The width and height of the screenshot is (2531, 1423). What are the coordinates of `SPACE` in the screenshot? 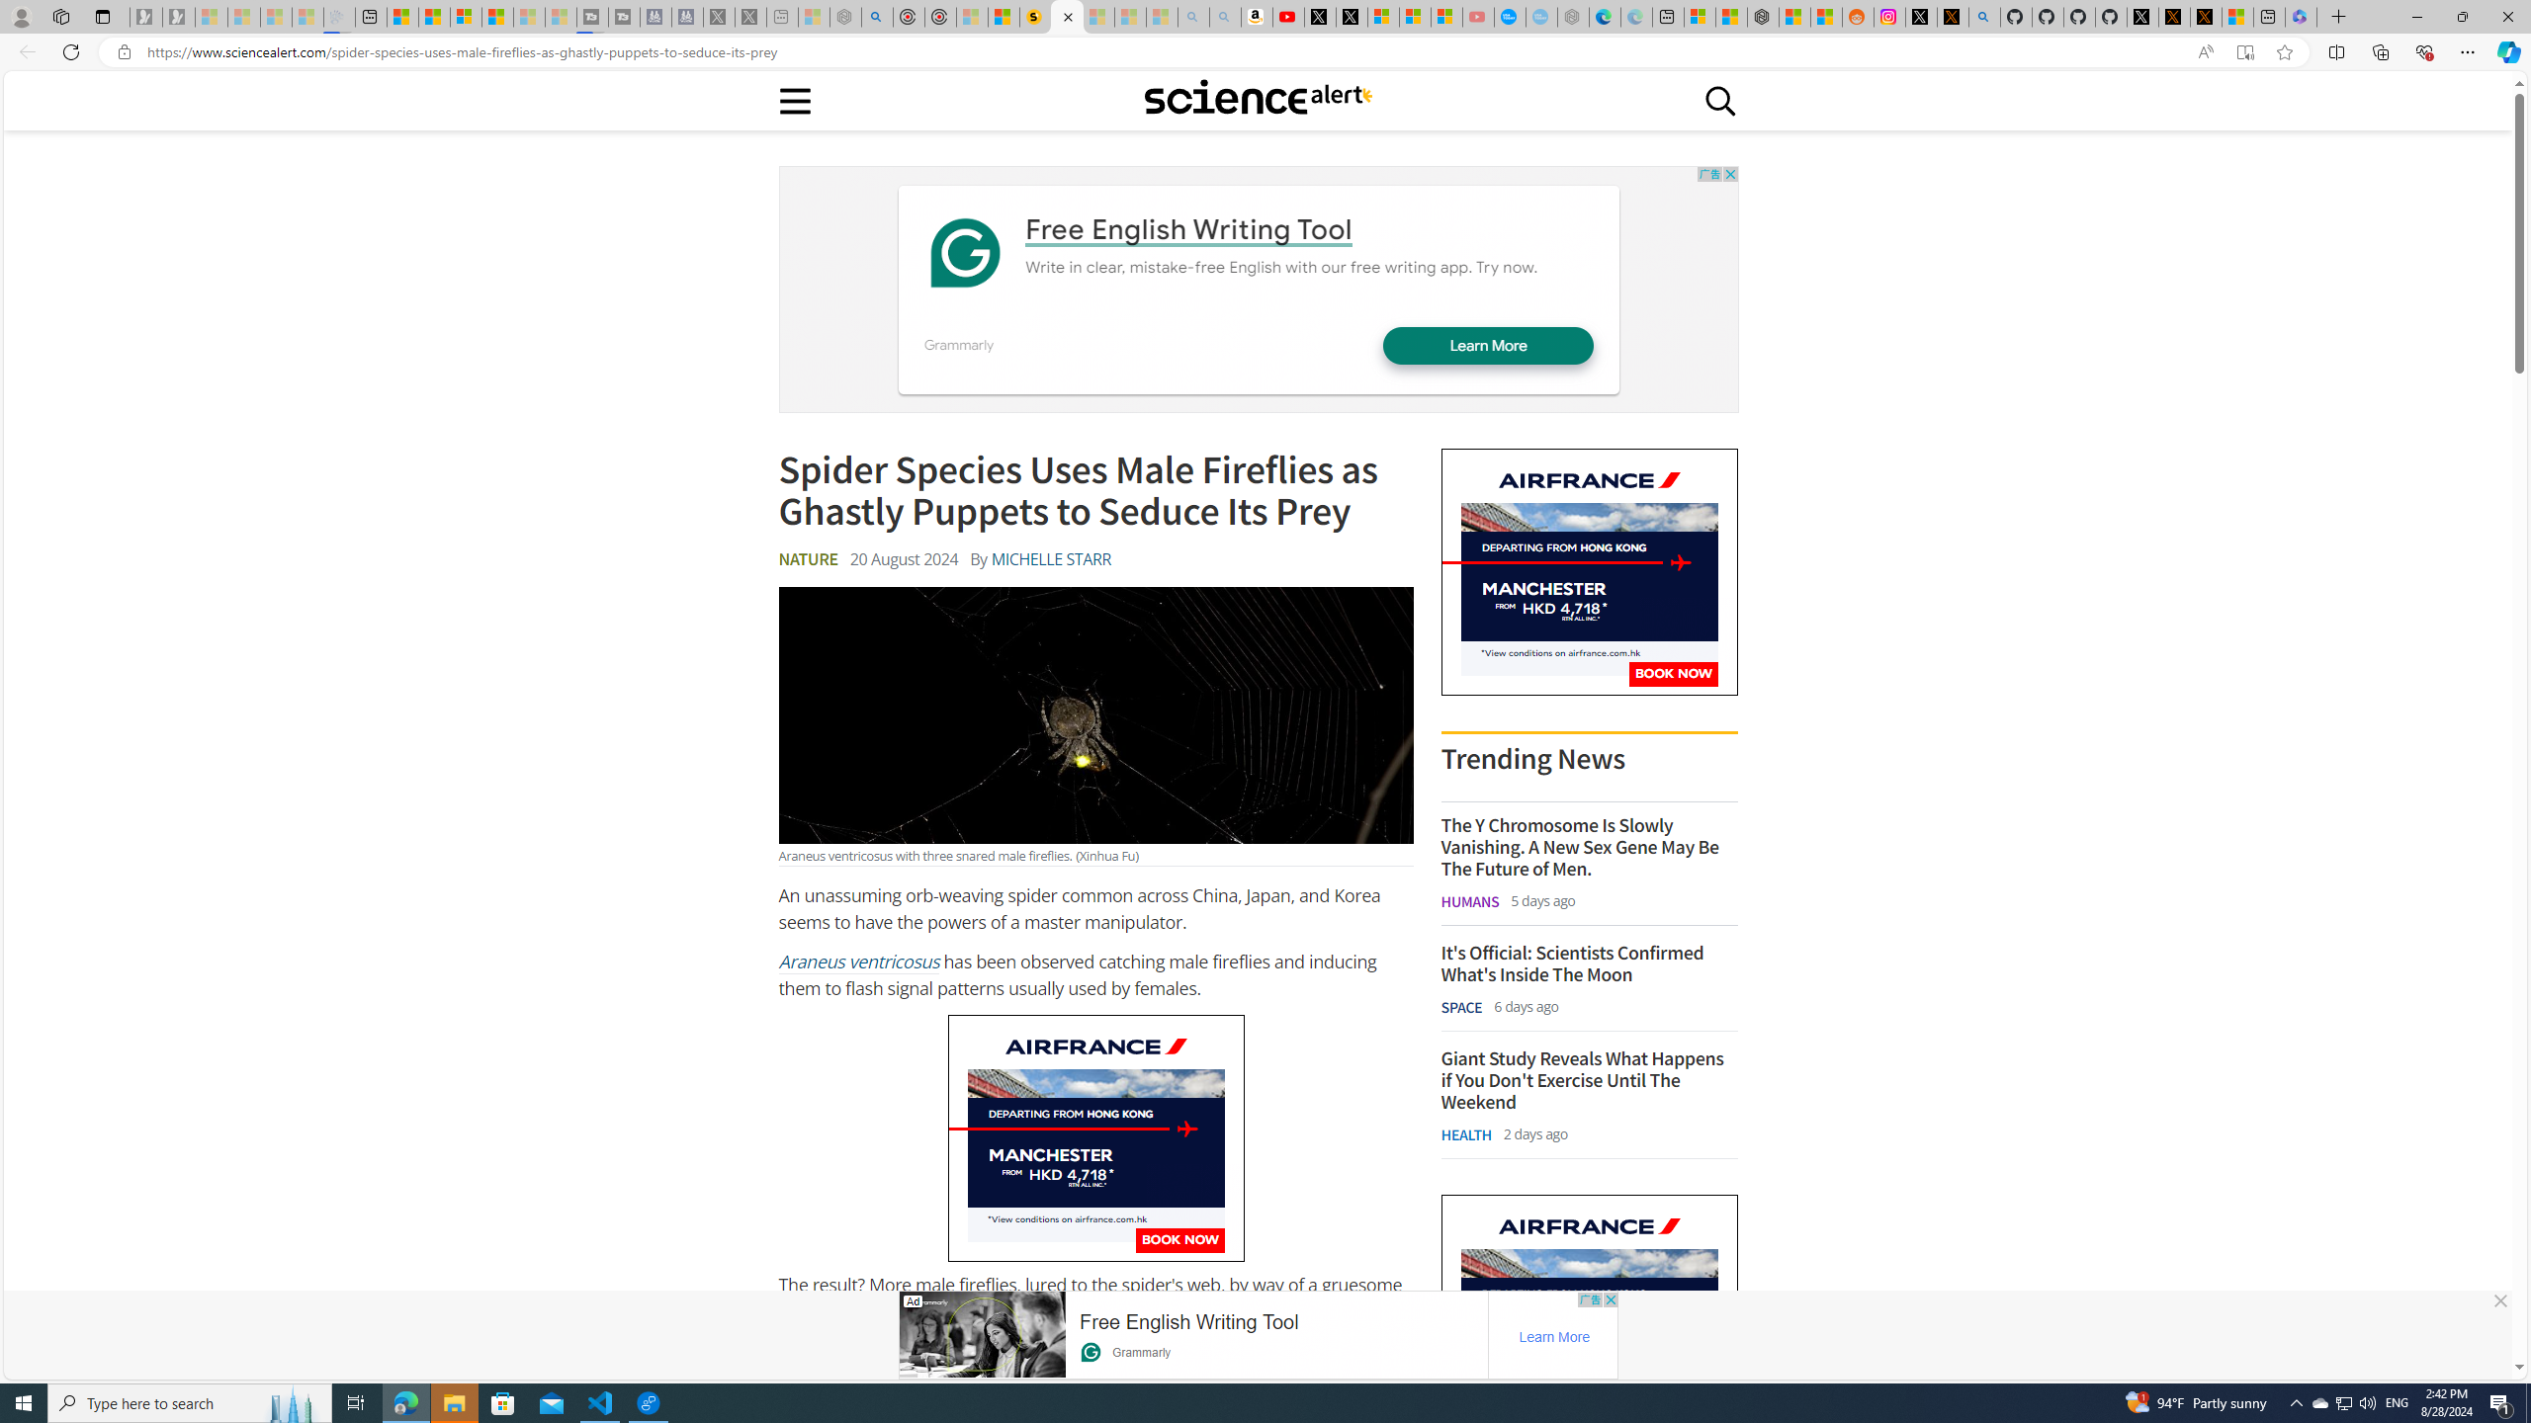 It's located at (1461, 1006).